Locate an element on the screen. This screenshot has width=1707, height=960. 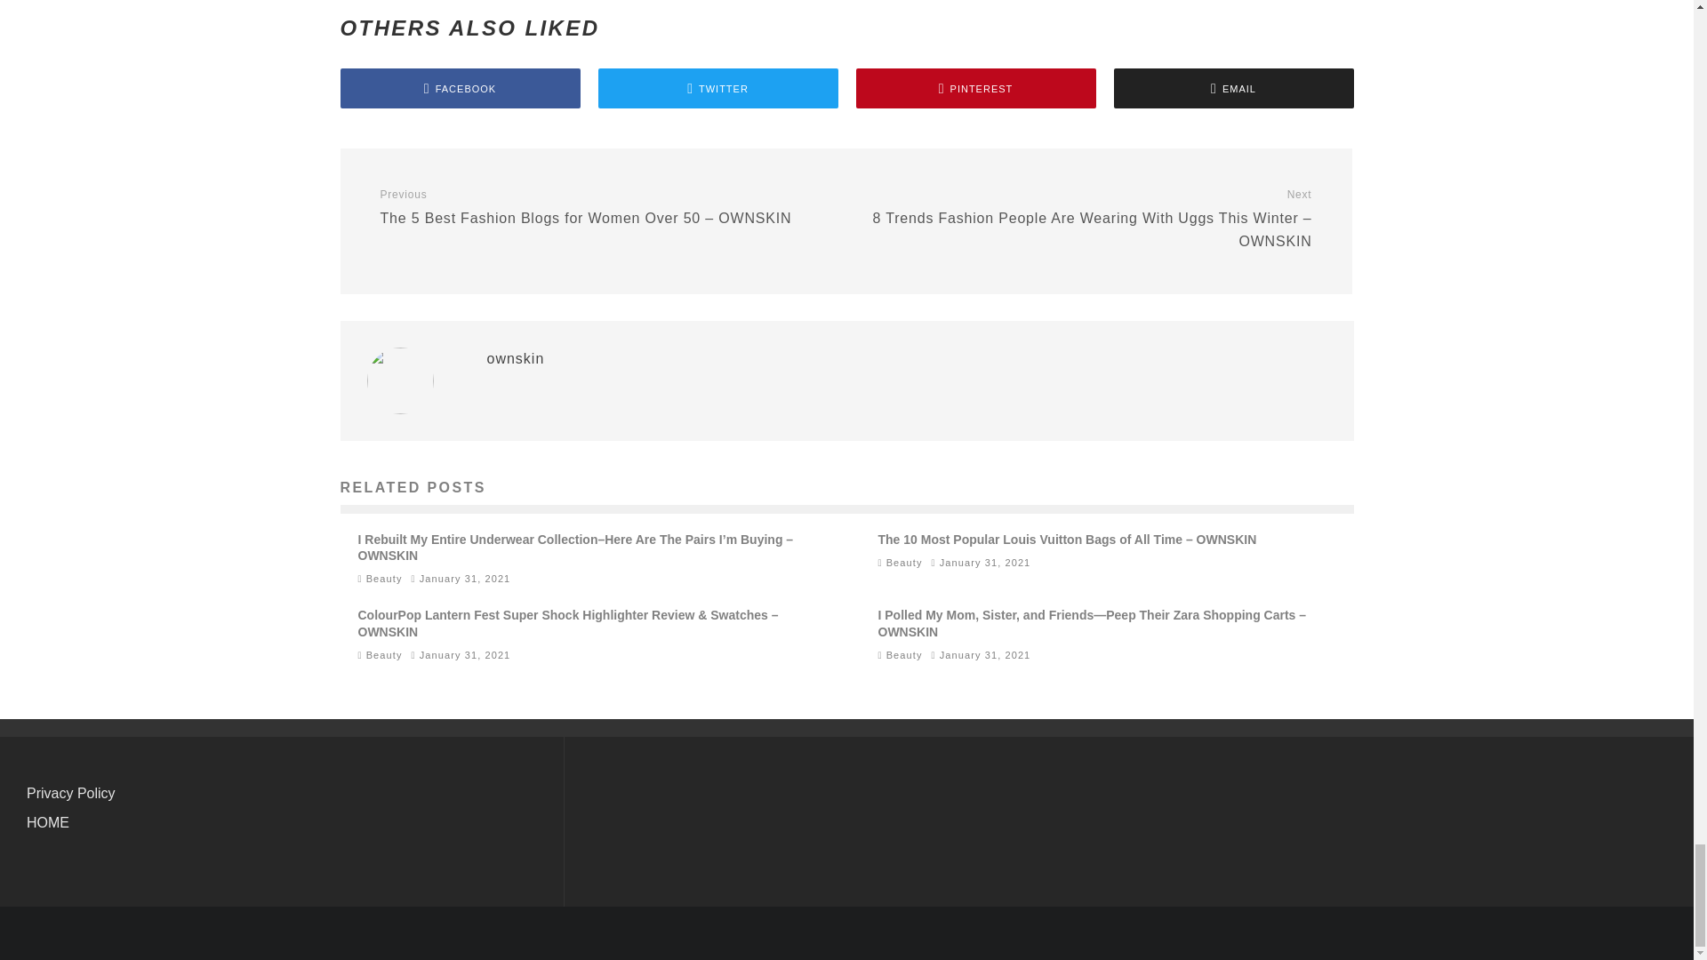
ownskin is located at coordinates (516, 358).